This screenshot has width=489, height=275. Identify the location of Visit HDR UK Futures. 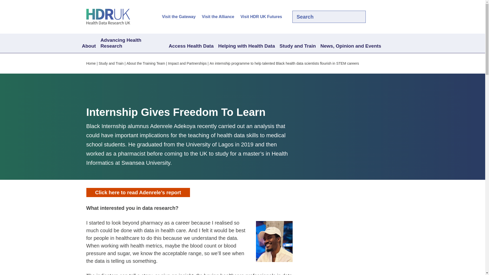
(261, 17).